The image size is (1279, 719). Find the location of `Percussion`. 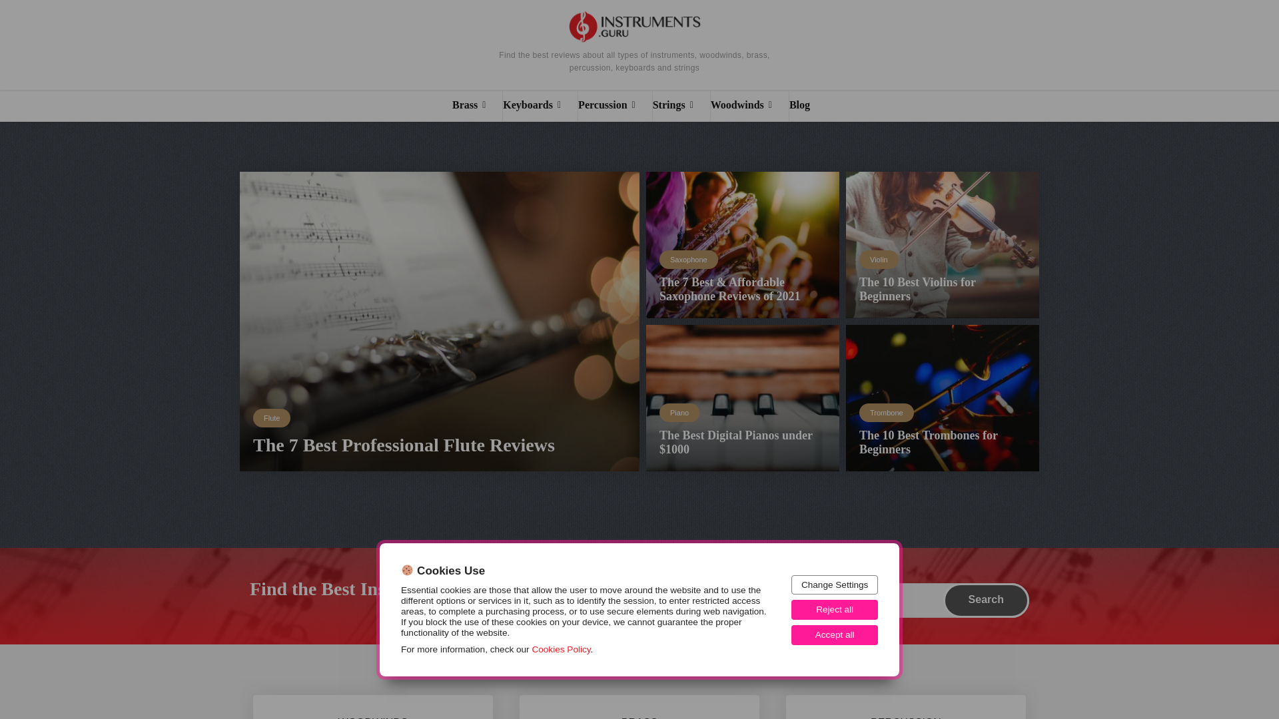

Percussion is located at coordinates (615, 107).